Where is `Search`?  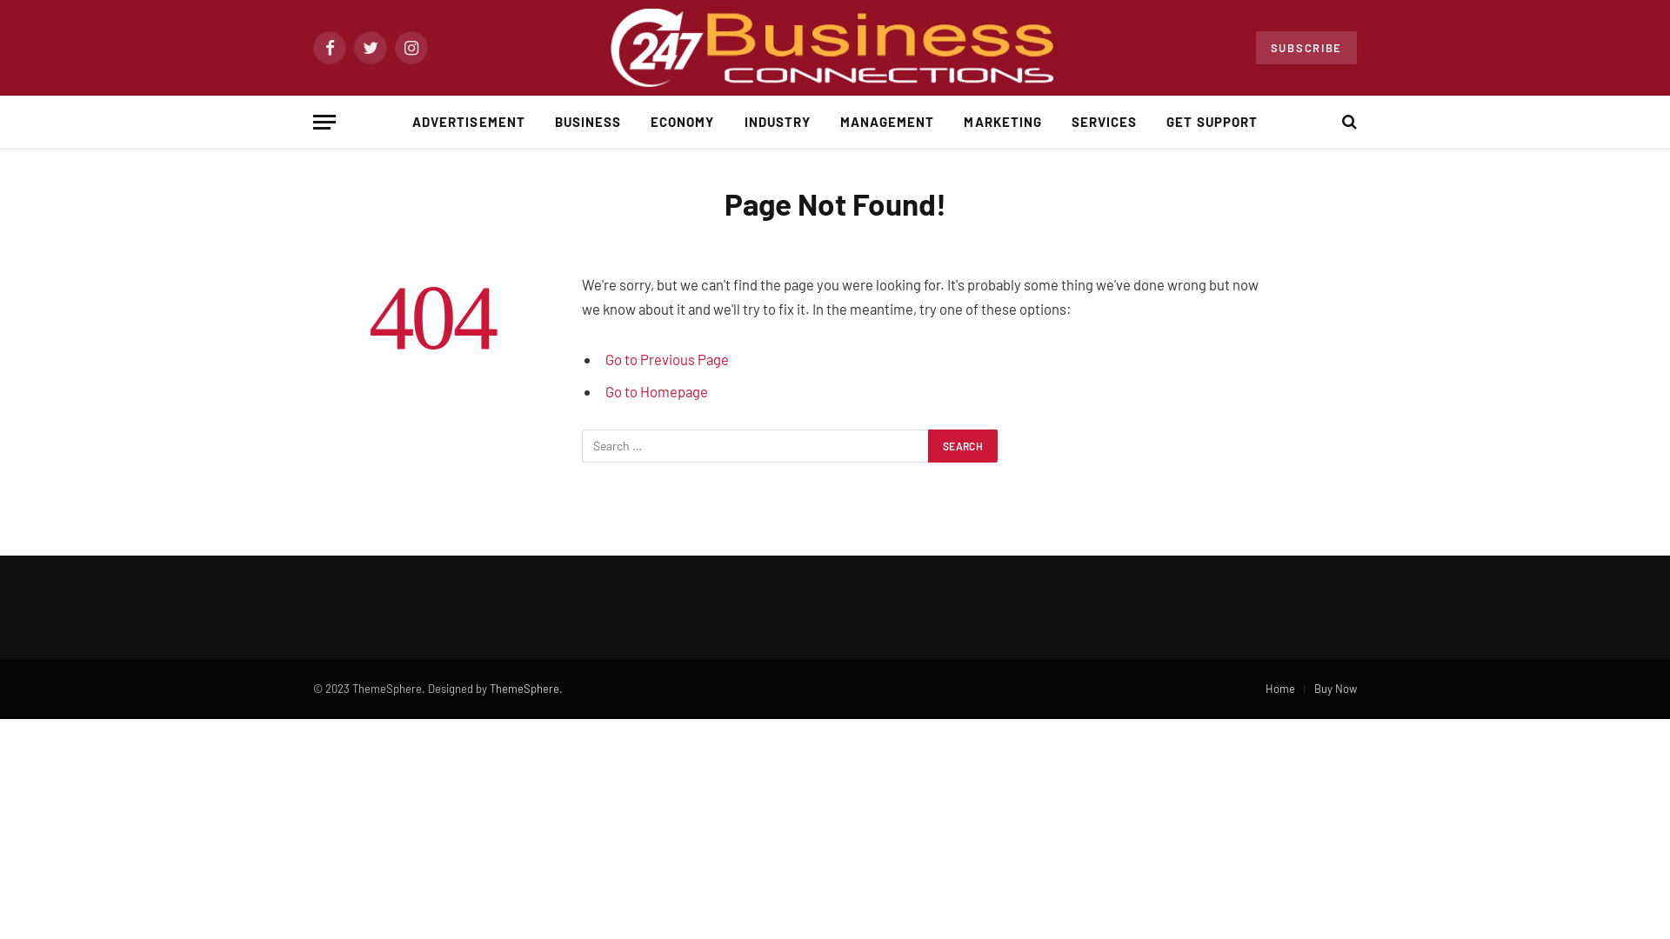
Search is located at coordinates (1348, 122).